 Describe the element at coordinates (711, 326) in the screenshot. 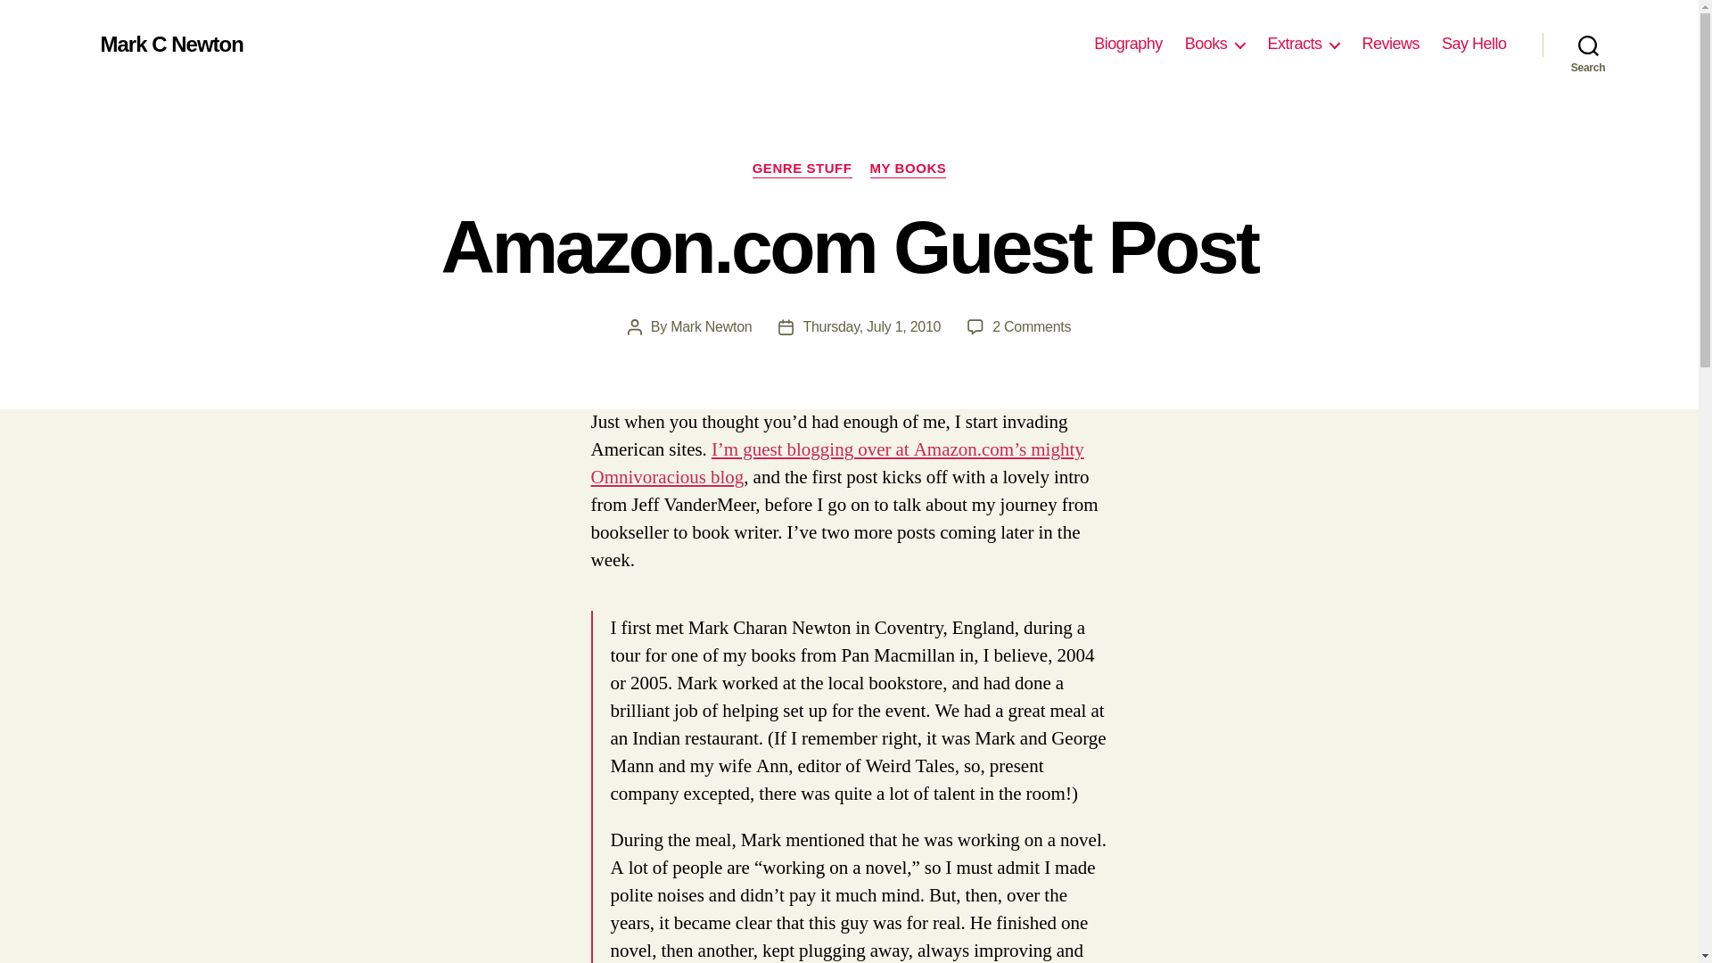

I see `Say Hello` at that location.